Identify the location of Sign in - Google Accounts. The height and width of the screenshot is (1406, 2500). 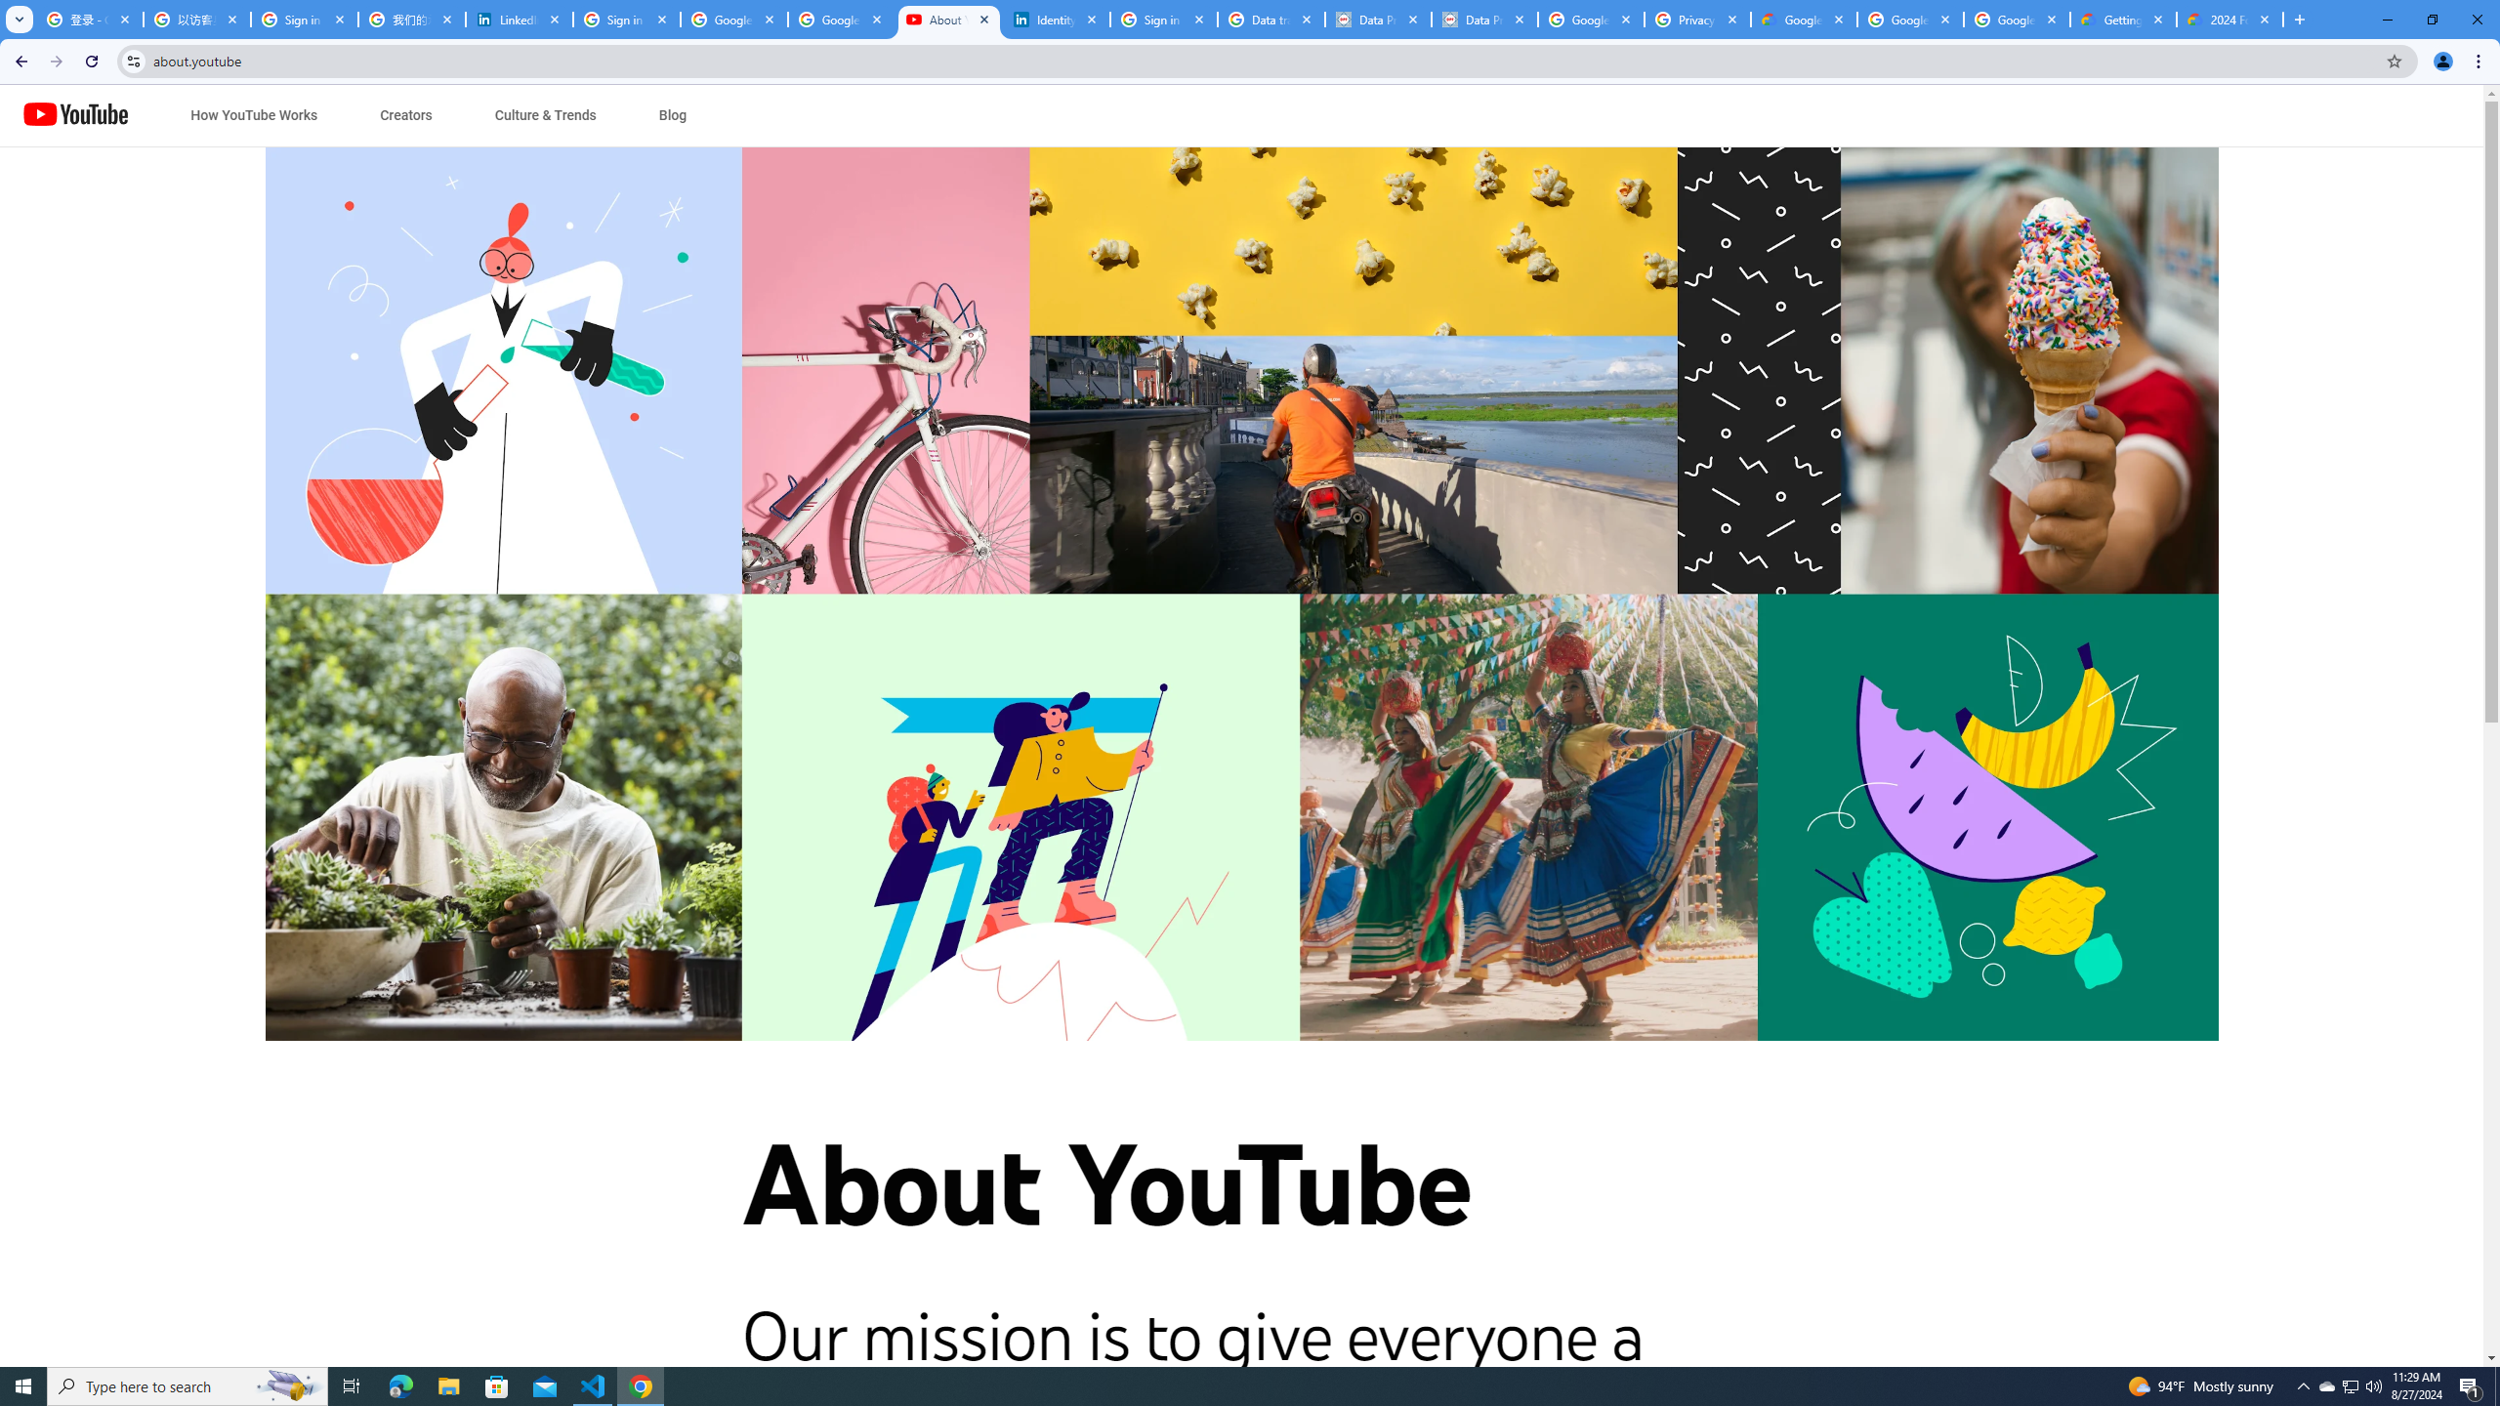
(305, 20).